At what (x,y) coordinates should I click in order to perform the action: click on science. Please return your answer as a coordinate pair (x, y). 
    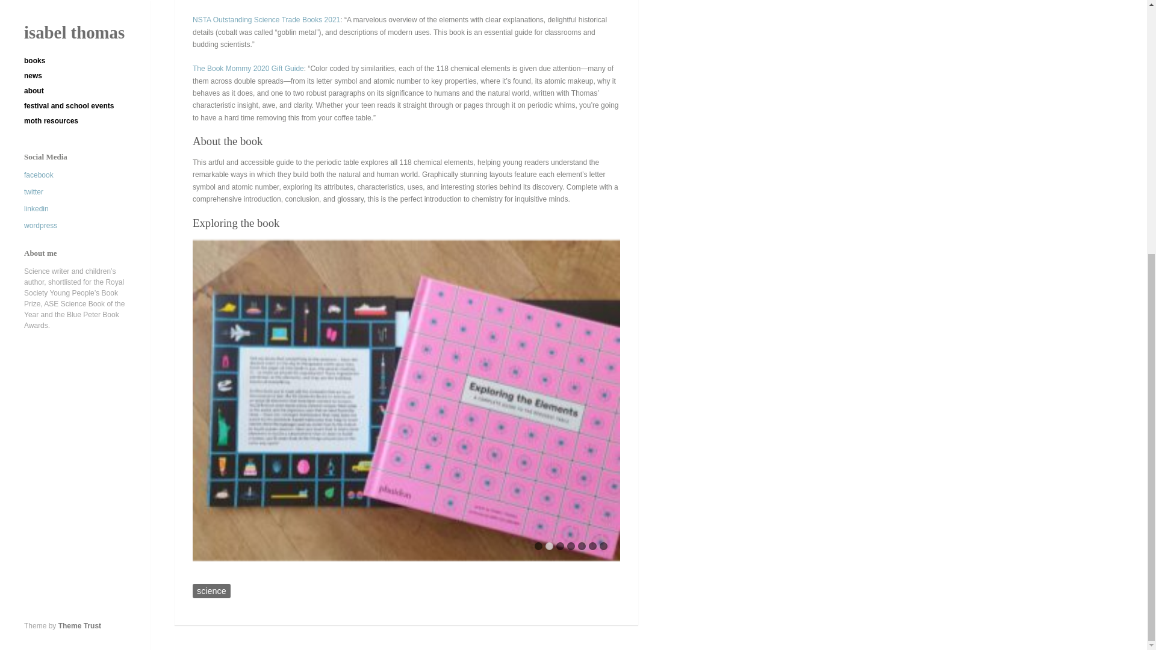
    Looking at the image, I should click on (211, 590).